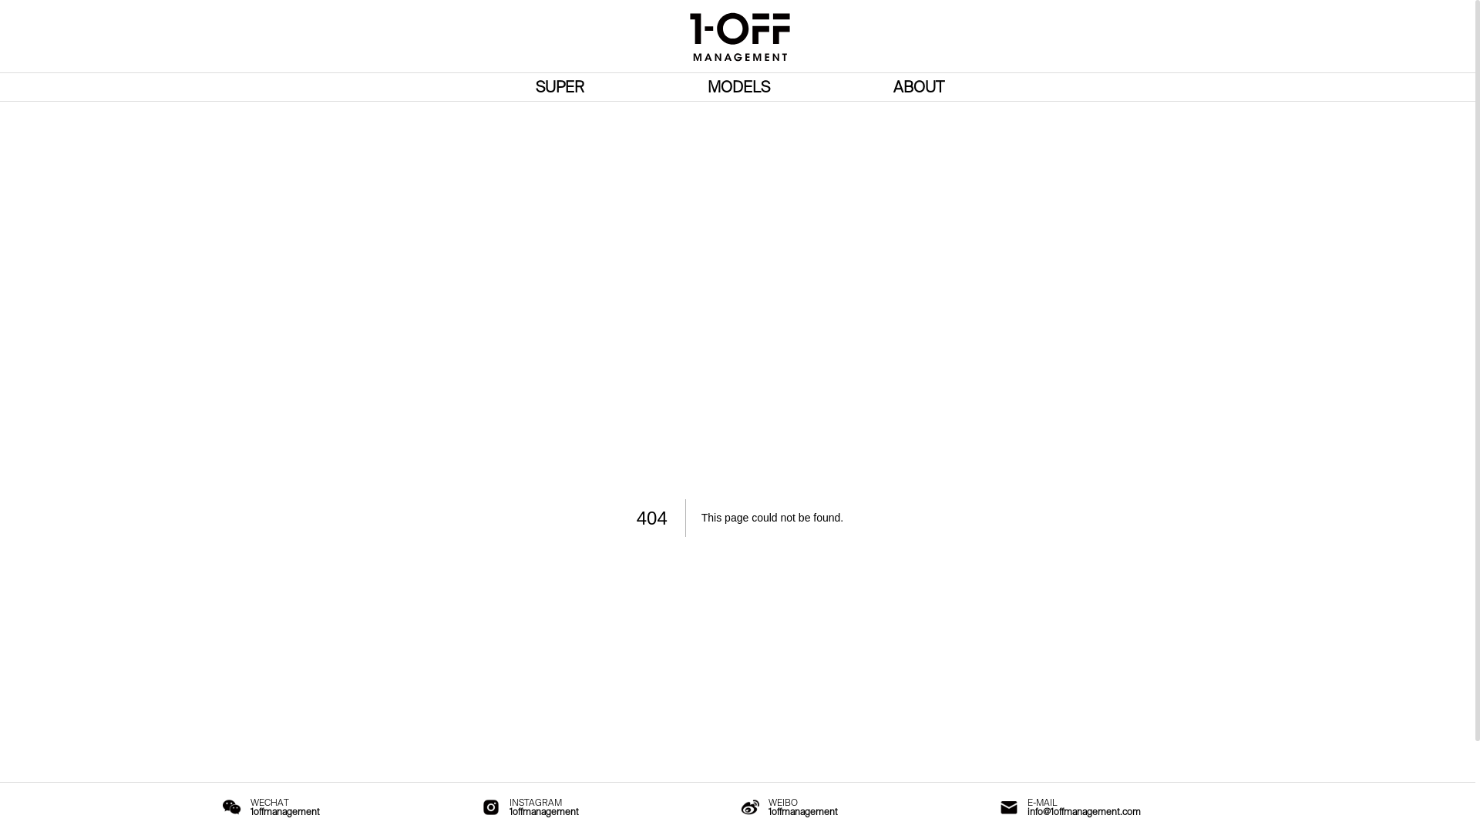 The height and width of the screenshot is (832, 1480). What do you see at coordinates (738, 87) in the screenshot?
I see `MODELS` at bounding box center [738, 87].